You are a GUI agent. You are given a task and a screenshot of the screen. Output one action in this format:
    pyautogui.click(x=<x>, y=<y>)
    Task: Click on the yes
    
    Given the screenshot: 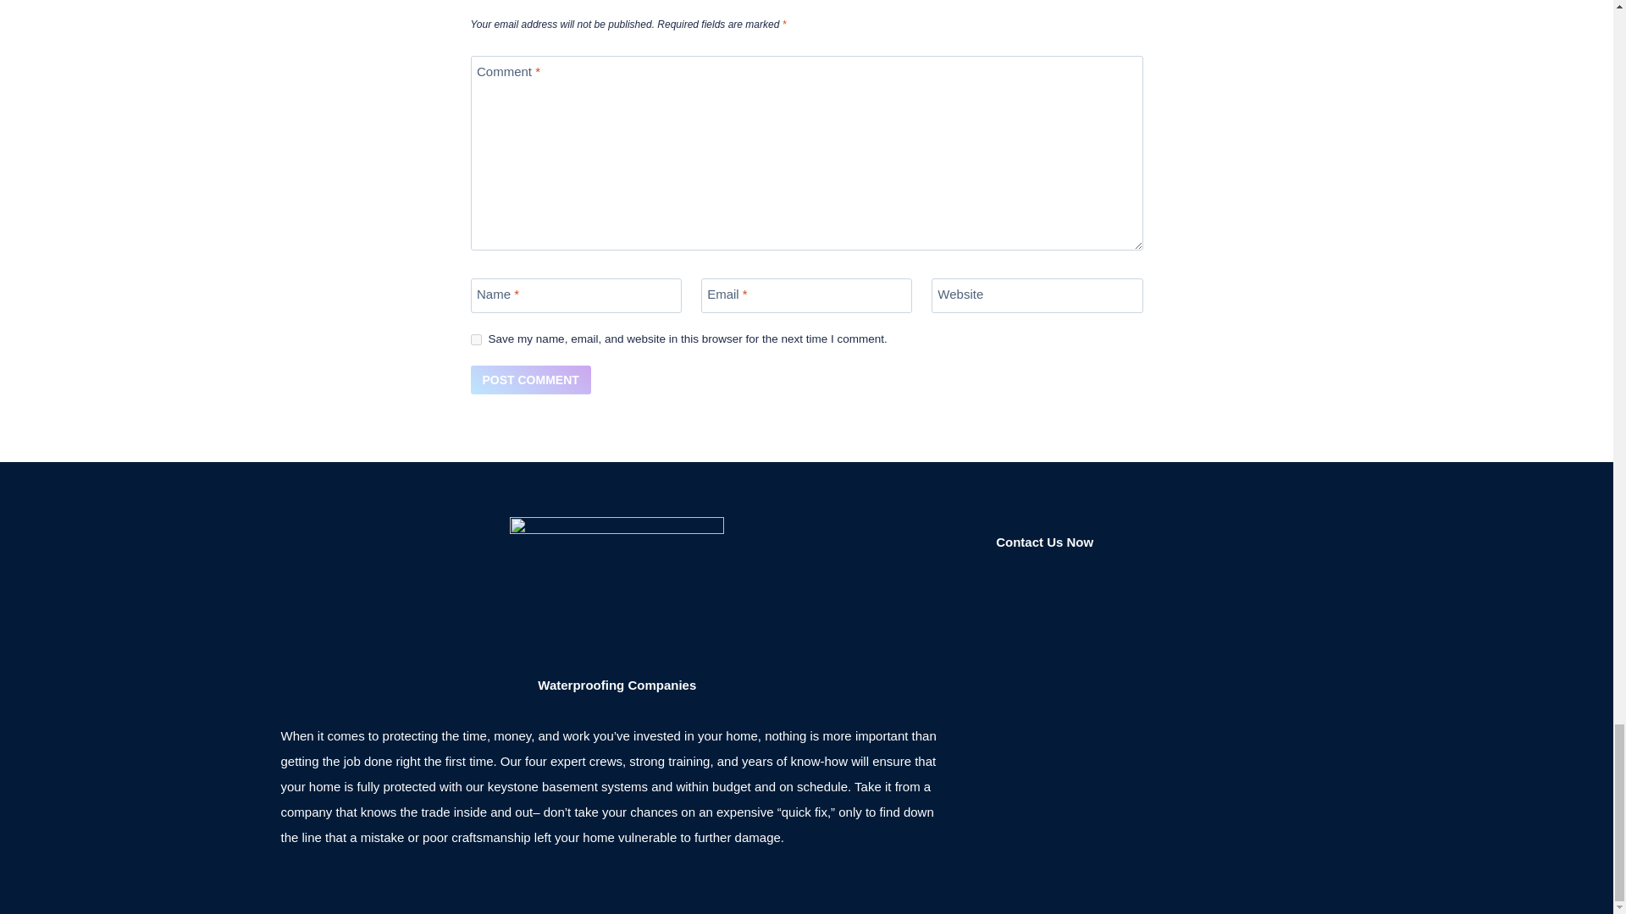 What is the action you would take?
    pyautogui.click(x=476, y=340)
    